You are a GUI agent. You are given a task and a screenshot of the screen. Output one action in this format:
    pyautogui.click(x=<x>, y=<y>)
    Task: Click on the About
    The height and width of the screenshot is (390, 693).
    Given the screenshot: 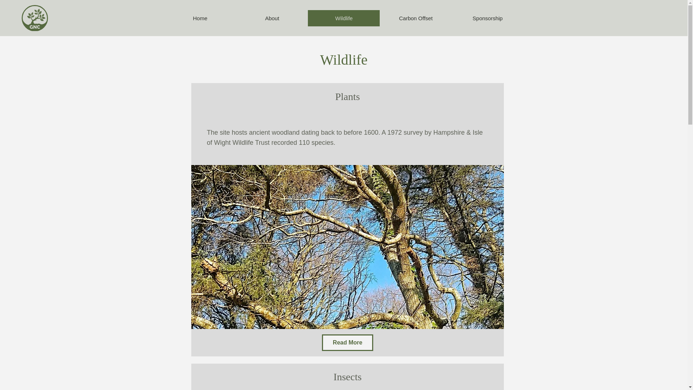 What is the action you would take?
    pyautogui.click(x=272, y=18)
    